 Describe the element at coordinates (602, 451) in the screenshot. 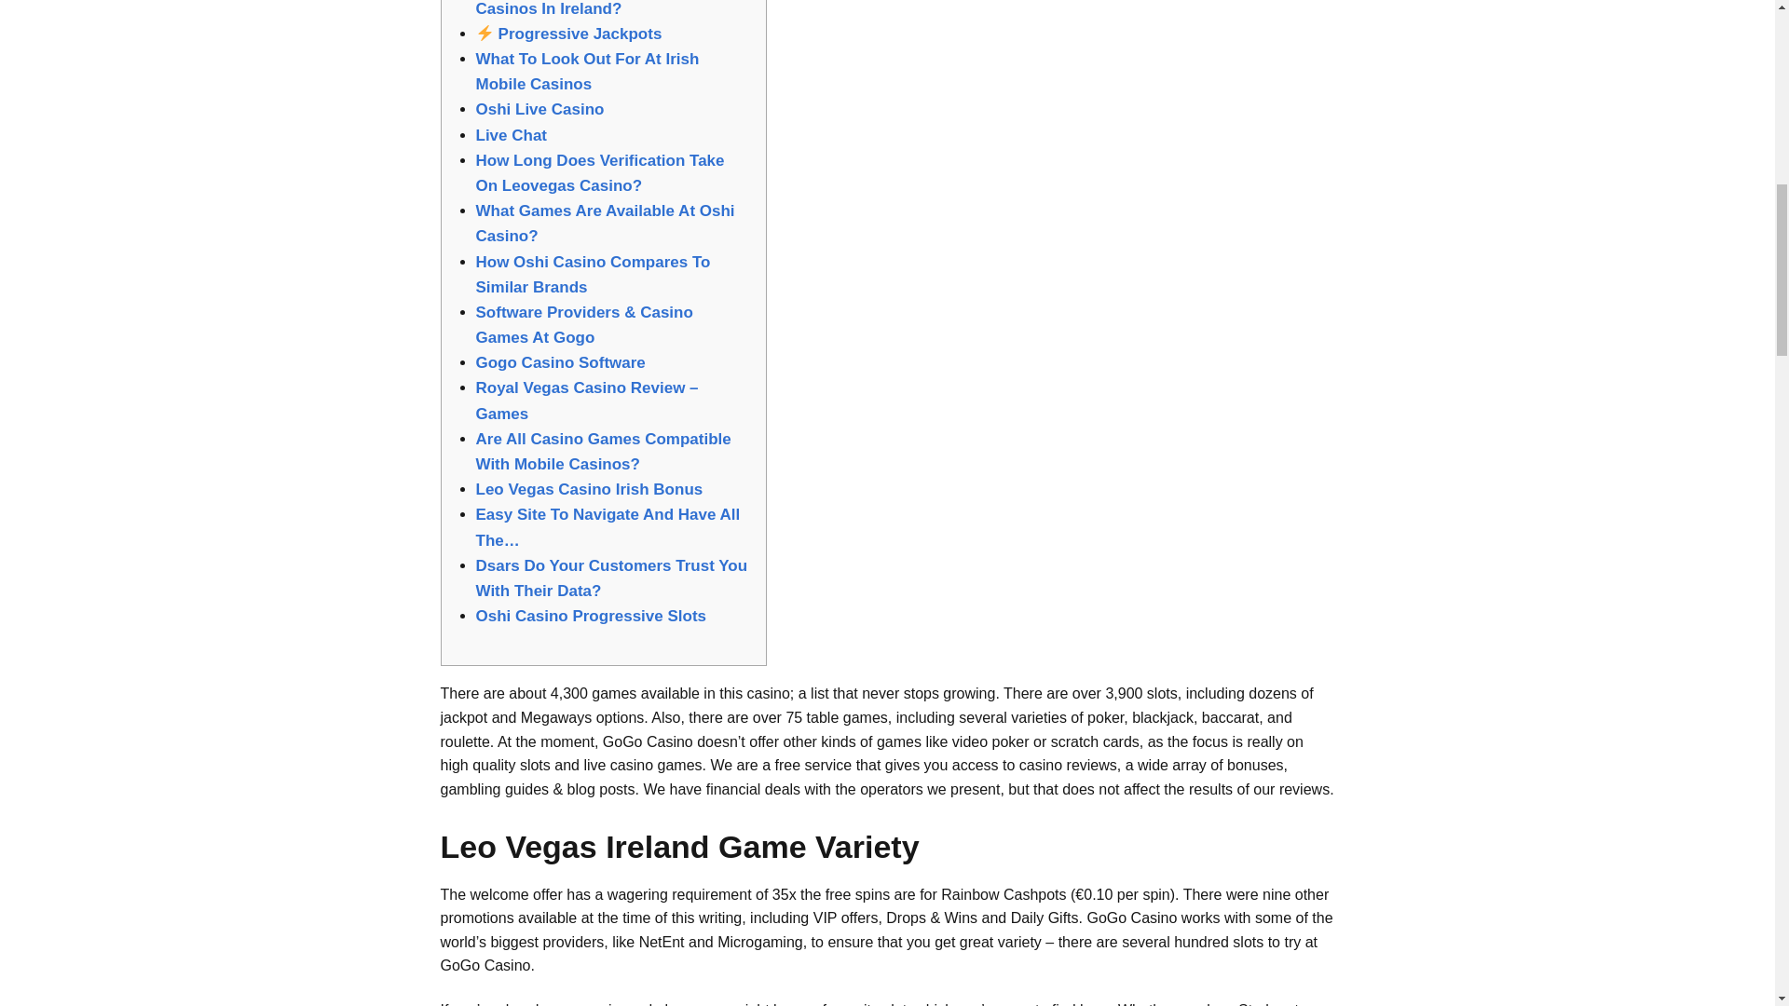

I see `Are All Casino Games Compatible With Mobile Casinos?` at that location.